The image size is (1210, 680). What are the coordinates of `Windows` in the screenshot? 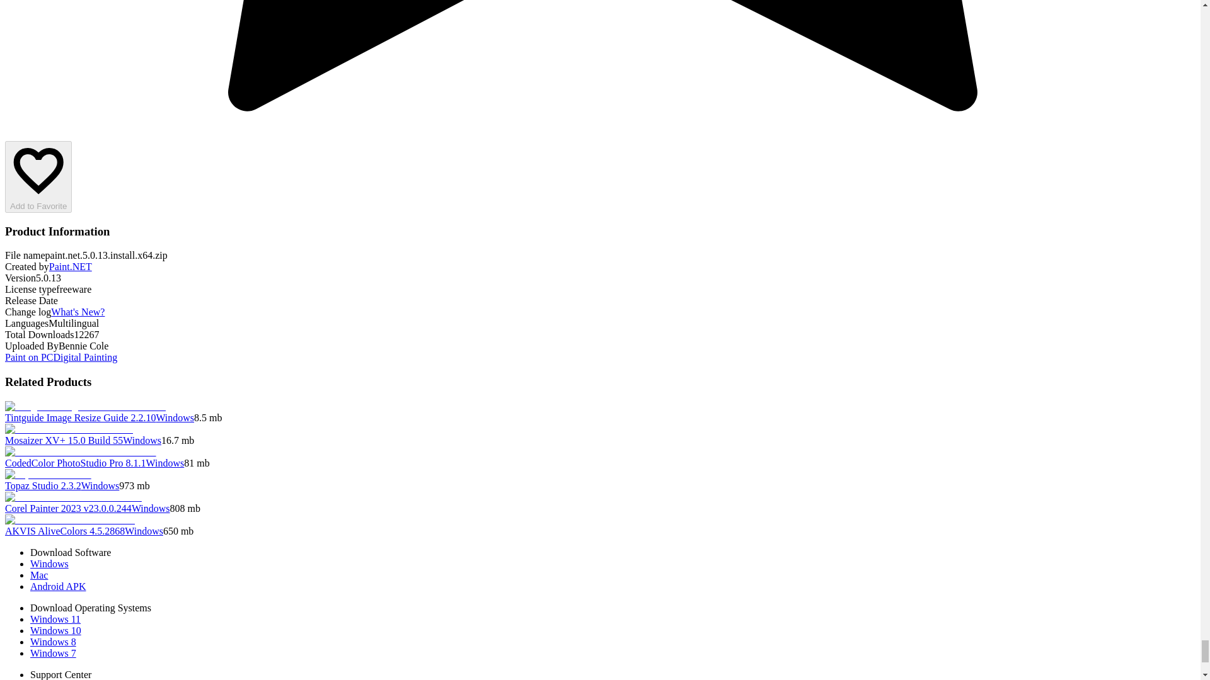 It's located at (142, 441).